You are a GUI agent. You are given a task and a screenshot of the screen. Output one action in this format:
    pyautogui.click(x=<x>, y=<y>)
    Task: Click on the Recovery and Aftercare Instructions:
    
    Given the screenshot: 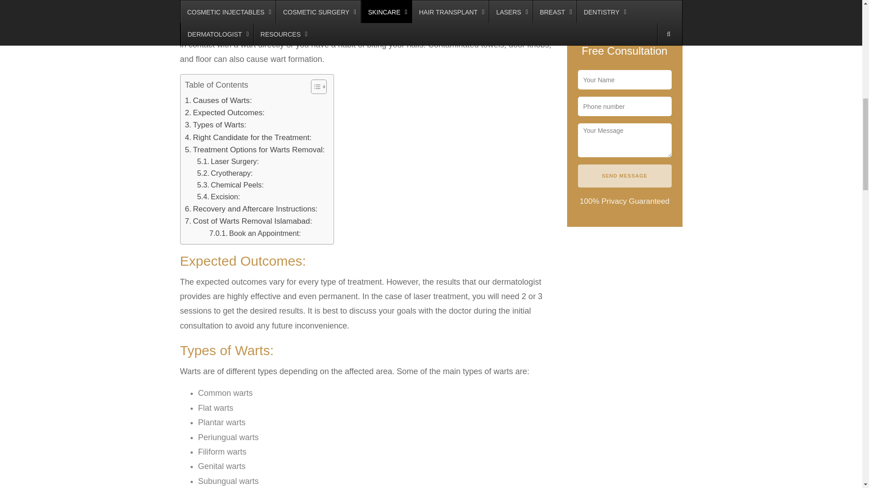 What is the action you would take?
    pyautogui.click(x=251, y=209)
    